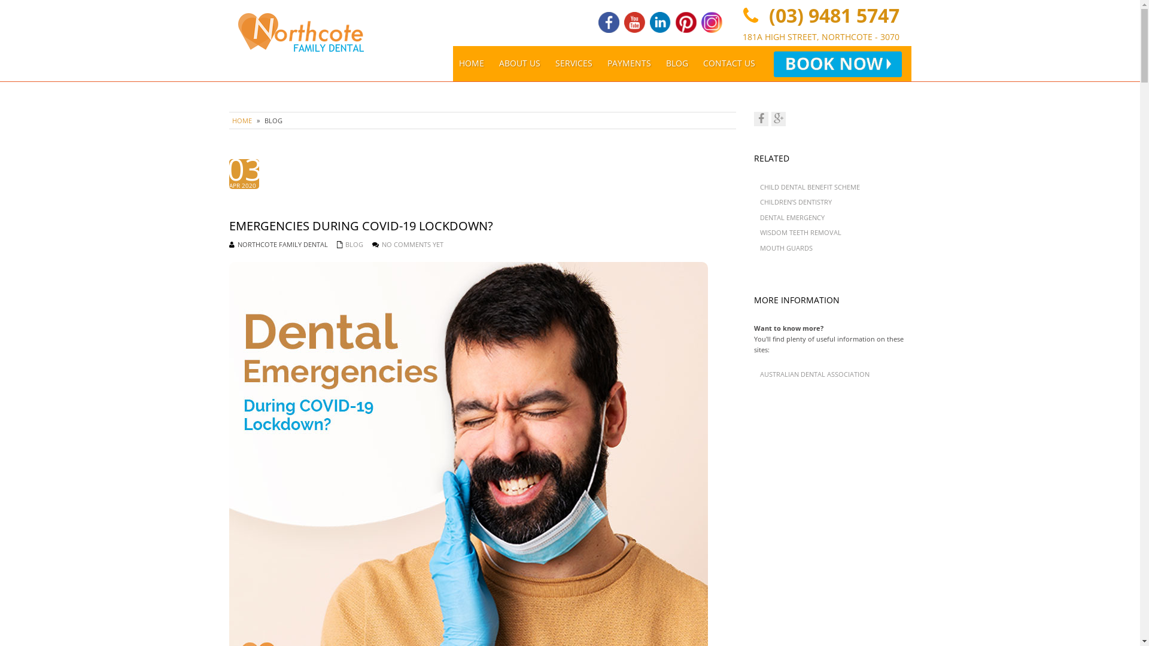 The height and width of the screenshot is (646, 1149). What do you see at coordinates (472, 63) in the screenshot?
I see `HOME` at bounding box center [472, 63].